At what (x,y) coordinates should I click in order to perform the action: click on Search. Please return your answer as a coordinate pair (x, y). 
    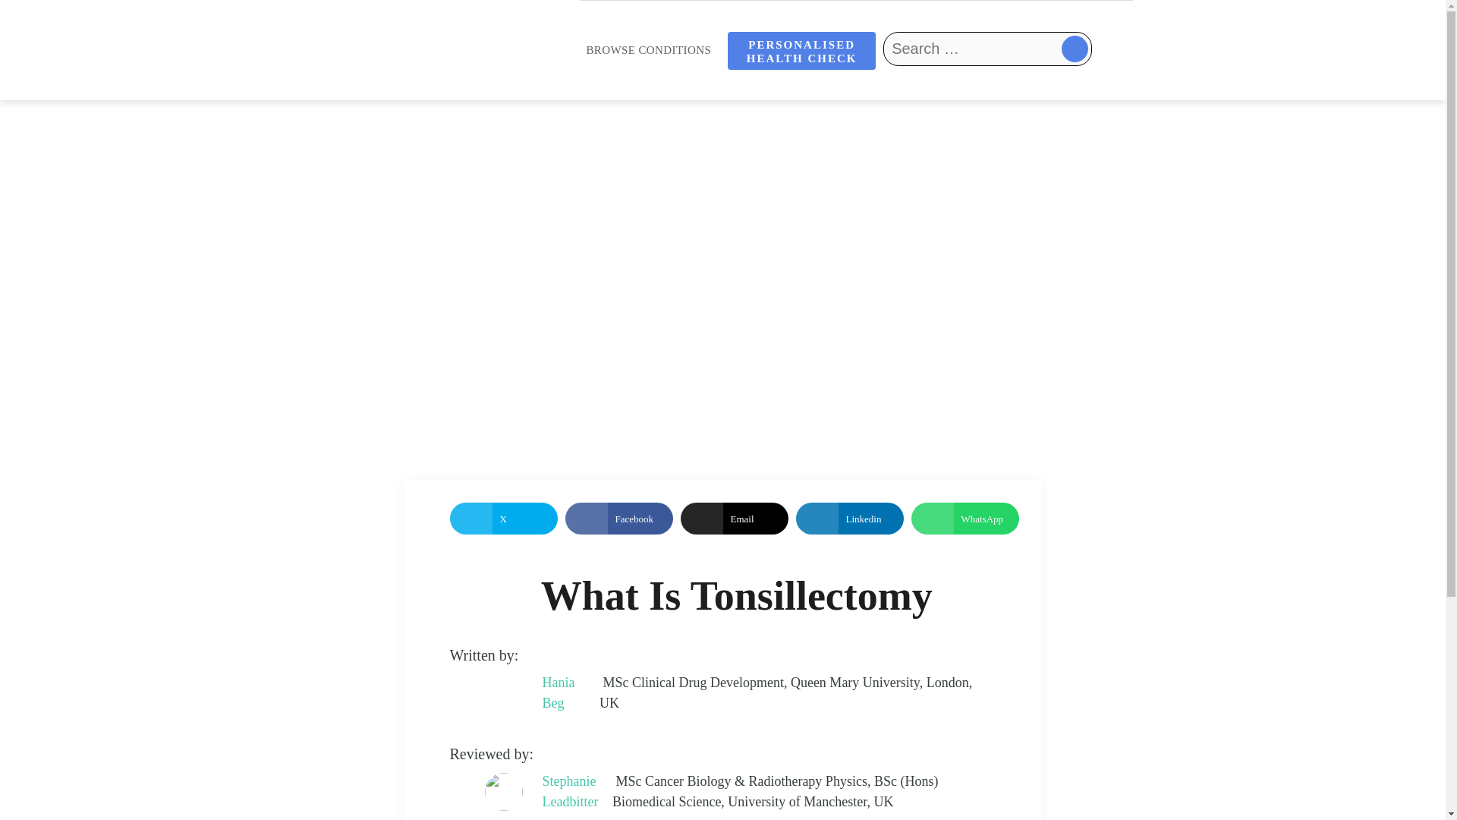
    Looking at the image, I should click on (922, 83).